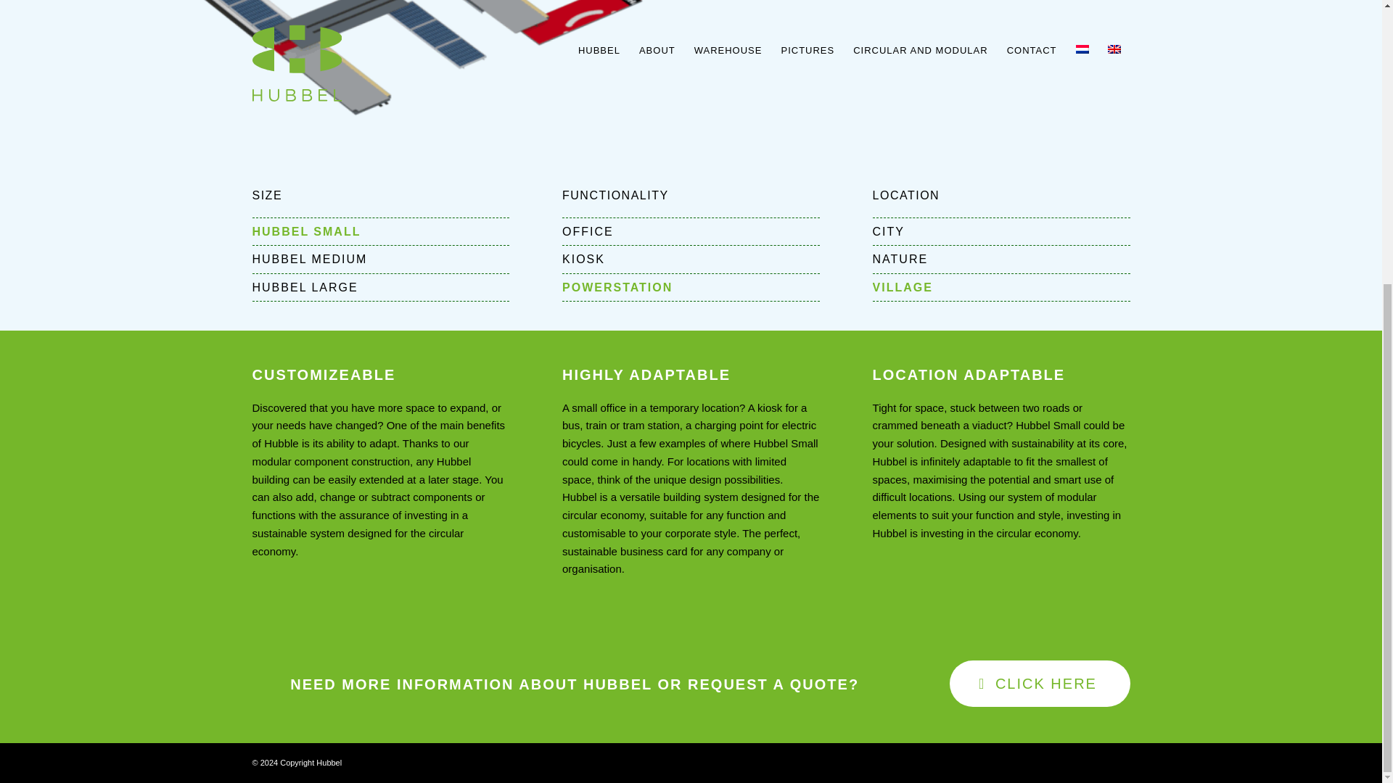  Describe the element at coordinates (691, 232) in the screenshot. I see `OFFICE` at that location.